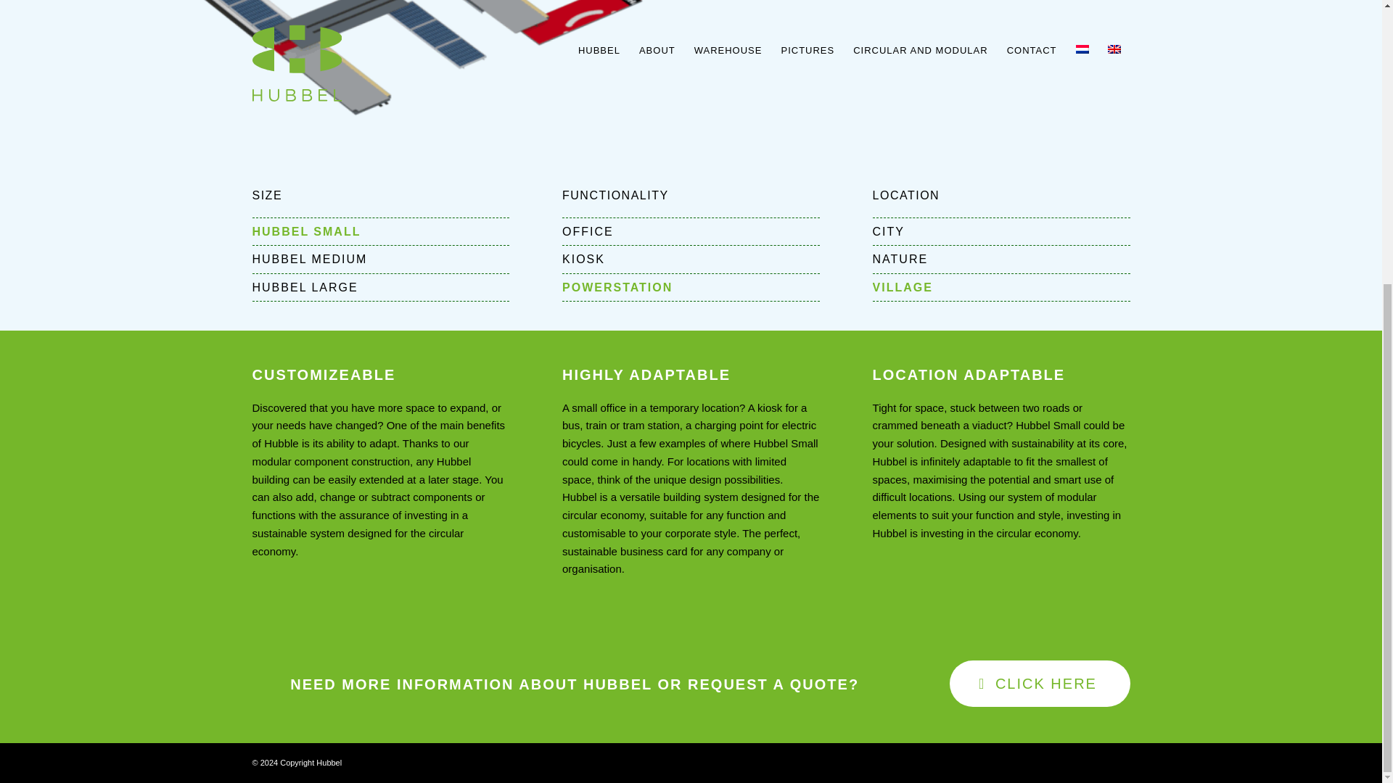  Describe the element at coordinates (691, 232) in the screenshot. I see `OFFICE` at that location.